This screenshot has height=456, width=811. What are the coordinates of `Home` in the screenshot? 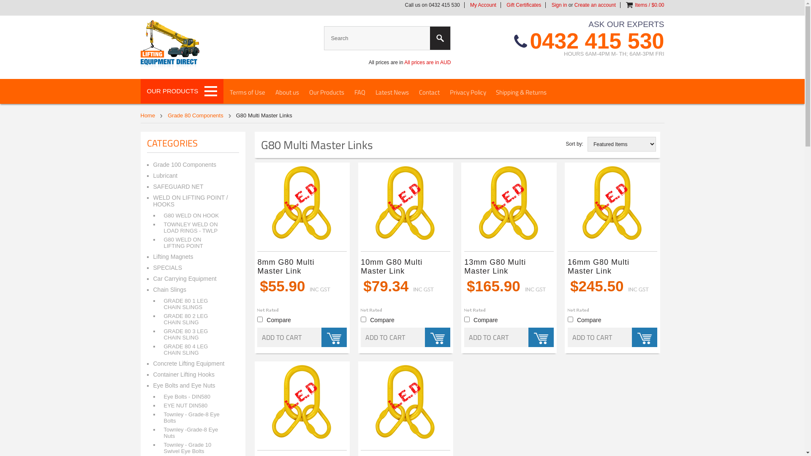 It's located at (151, 116).